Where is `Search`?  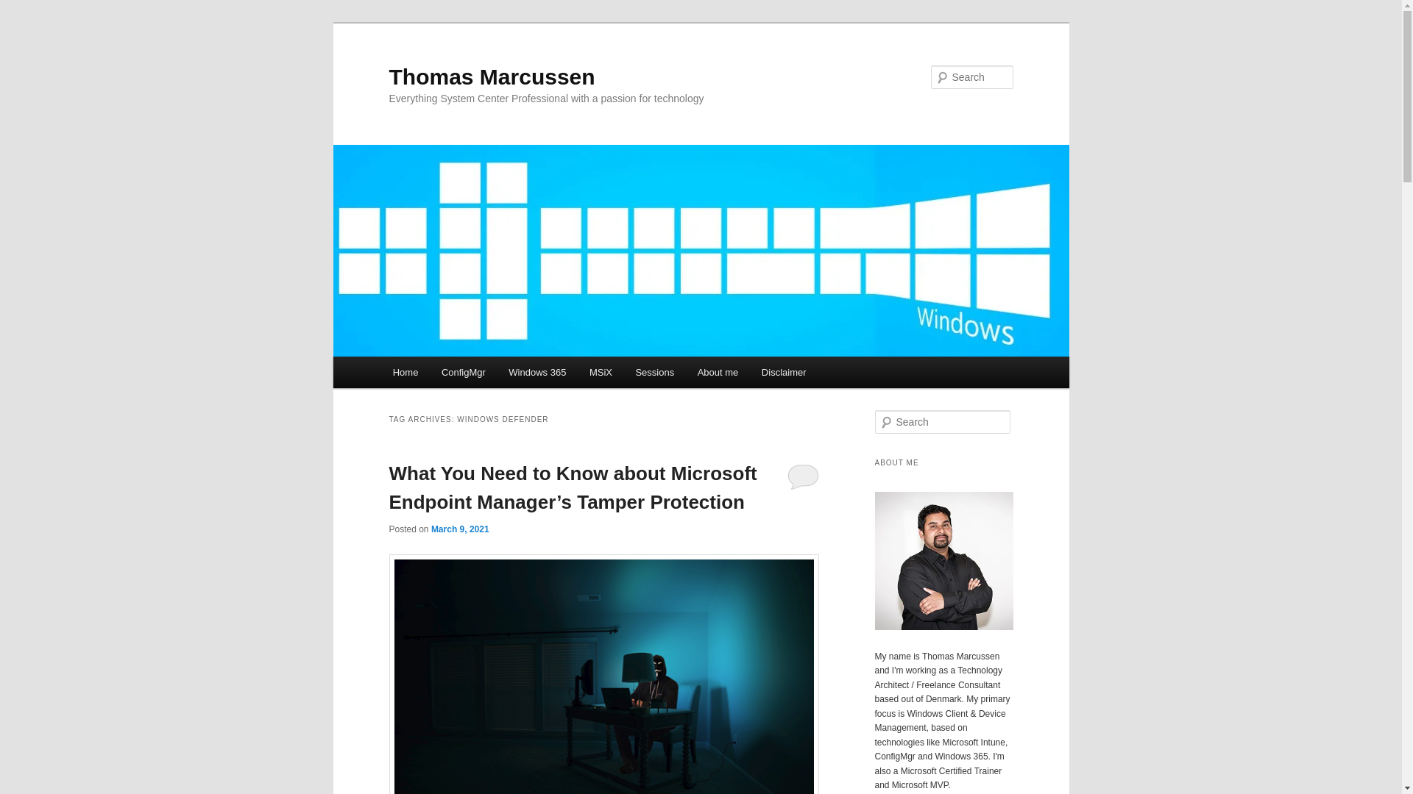 Search is located at coordinates (21, 10).